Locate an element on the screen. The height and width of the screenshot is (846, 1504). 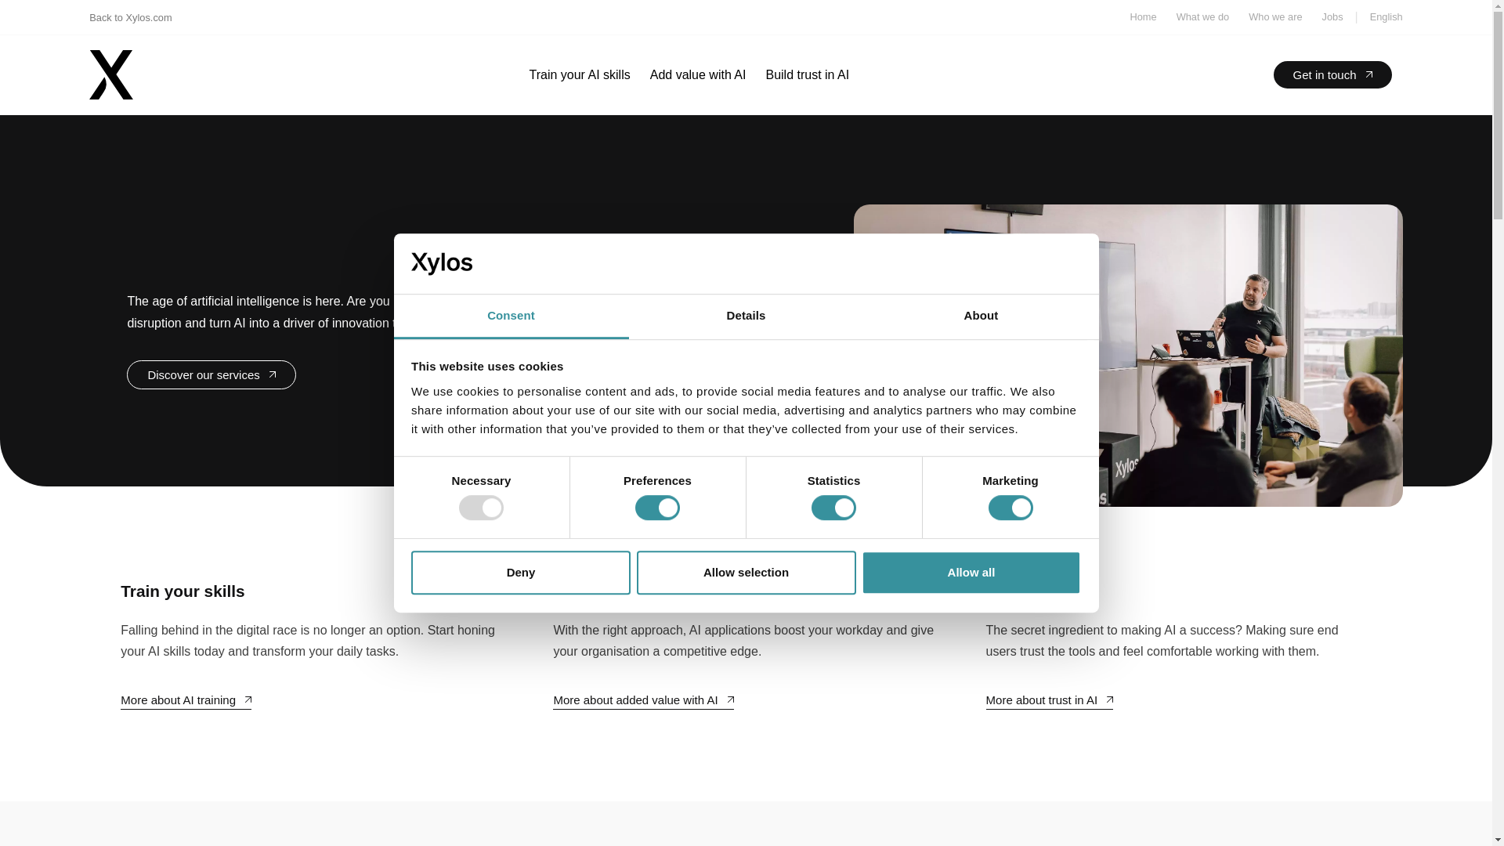
Consent is located at coordinates (511, 316).